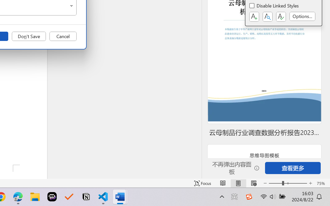 This screenshot has width=330, height=206. Describe the element at coordinates (254, 183) in the screenshot. I see `Web Layout` at that location.